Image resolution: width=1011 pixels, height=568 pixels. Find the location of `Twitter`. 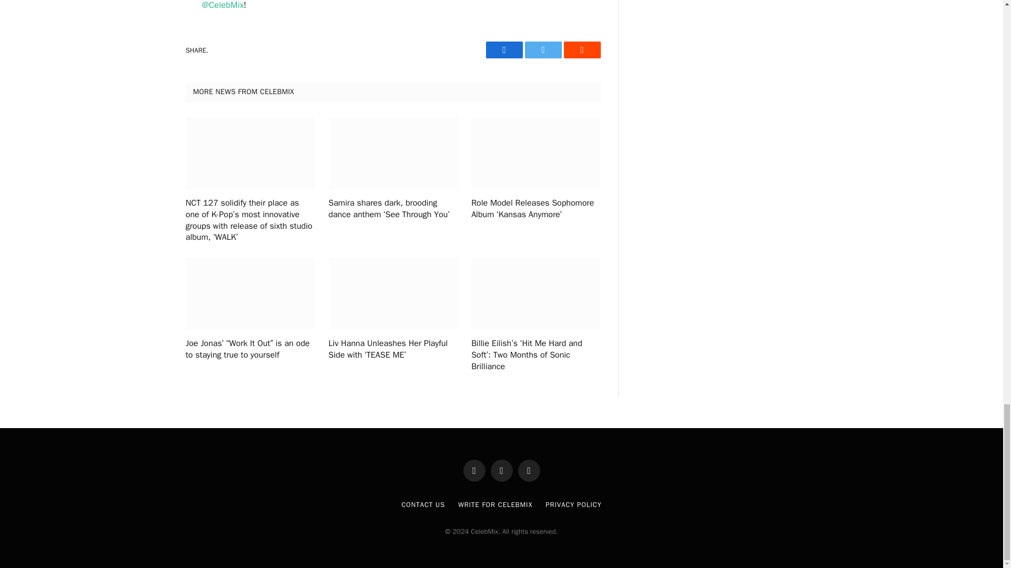

Twitter is located at coordinates (542, 49).